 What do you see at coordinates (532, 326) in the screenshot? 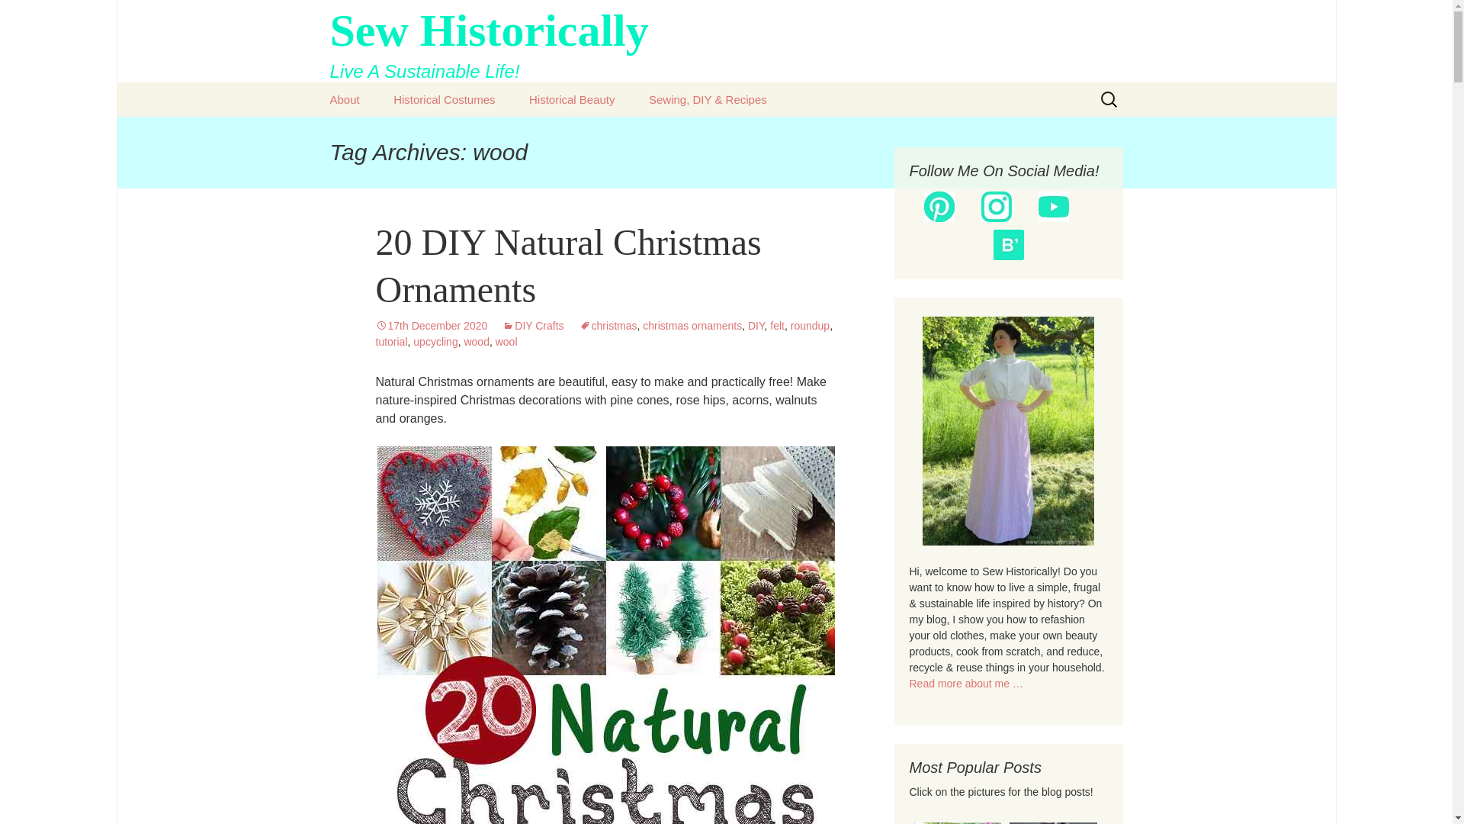
I see `Historical Costumes` at bounding box center [532, 326].